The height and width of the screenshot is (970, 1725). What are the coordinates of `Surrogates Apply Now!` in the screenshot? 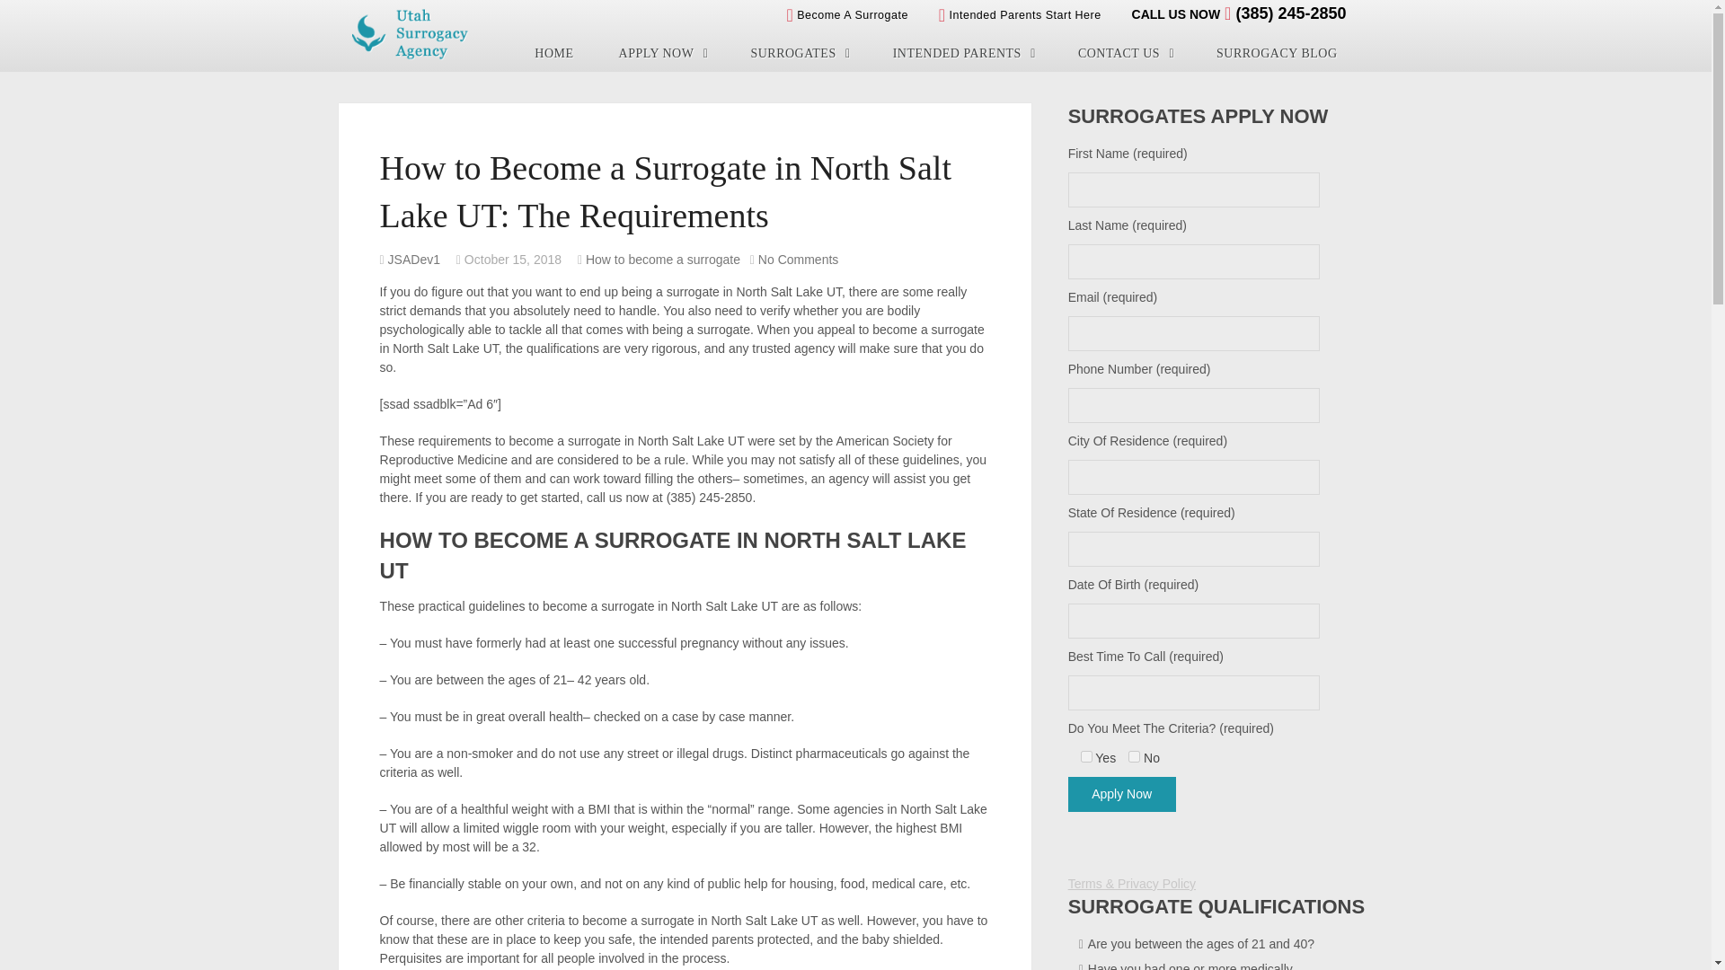 It's located at (662, 53).